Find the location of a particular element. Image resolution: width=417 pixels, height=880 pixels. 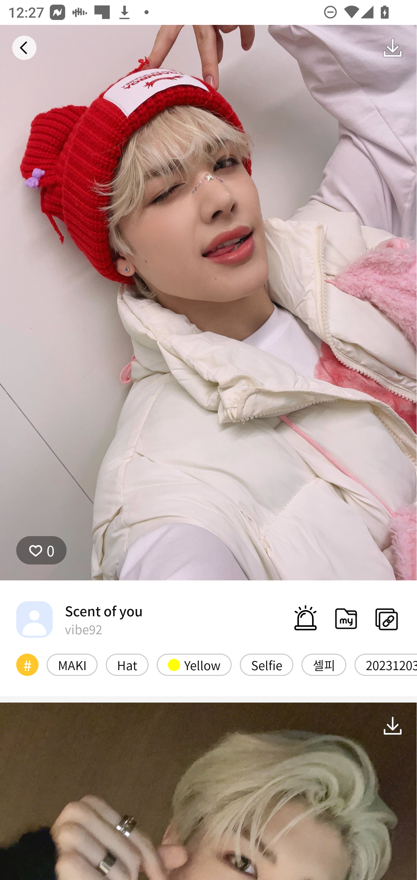

셀피 is located at coordinates (324, 665).